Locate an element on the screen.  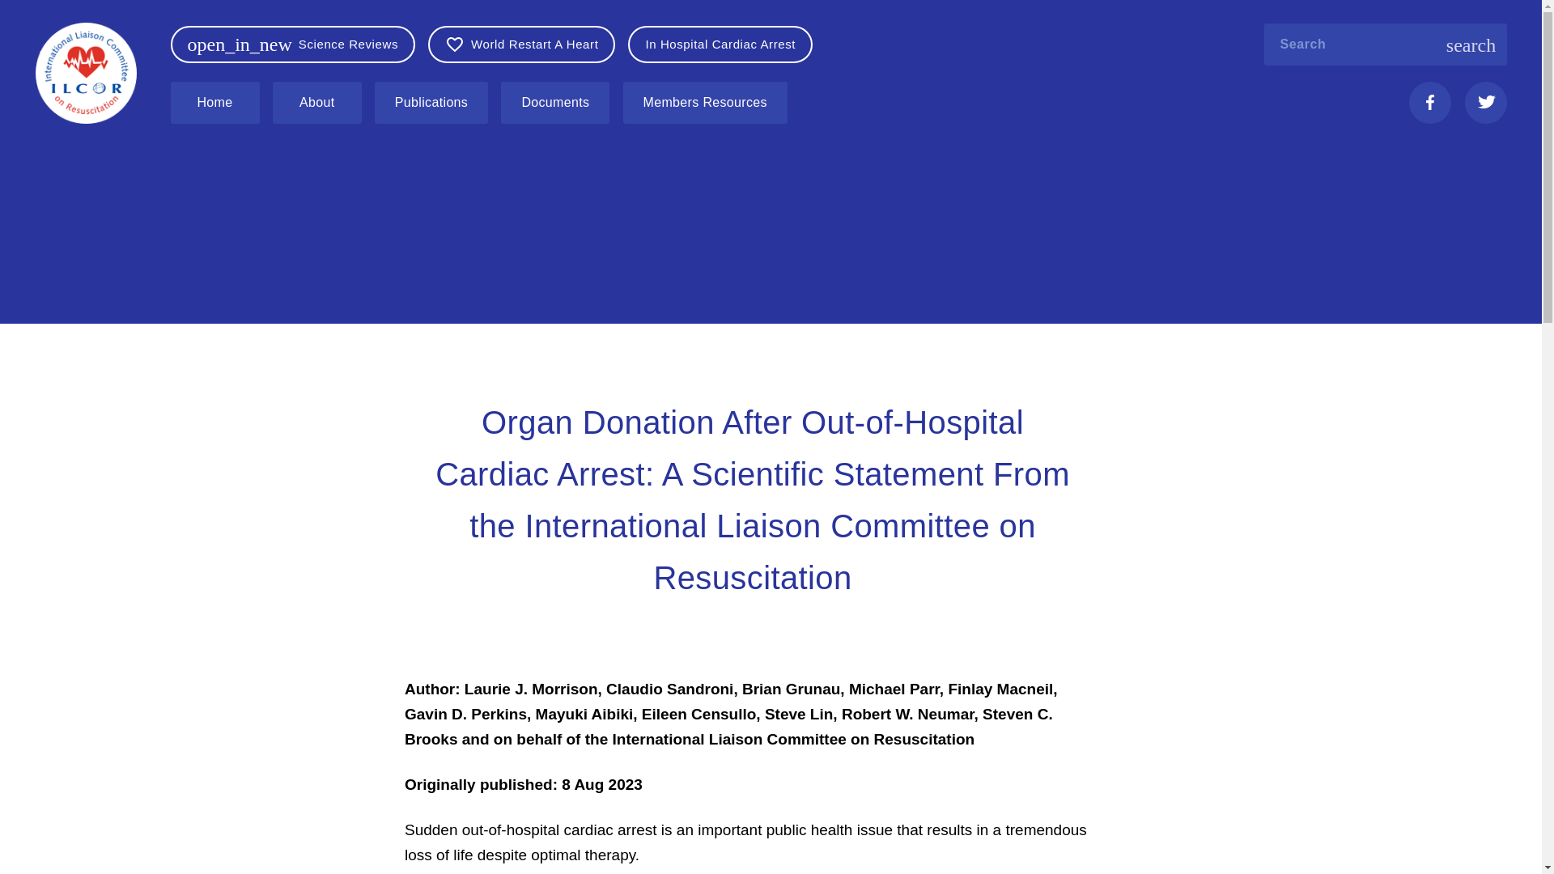
Icon Created with Sketch. is located at coordinates (1430, 102).